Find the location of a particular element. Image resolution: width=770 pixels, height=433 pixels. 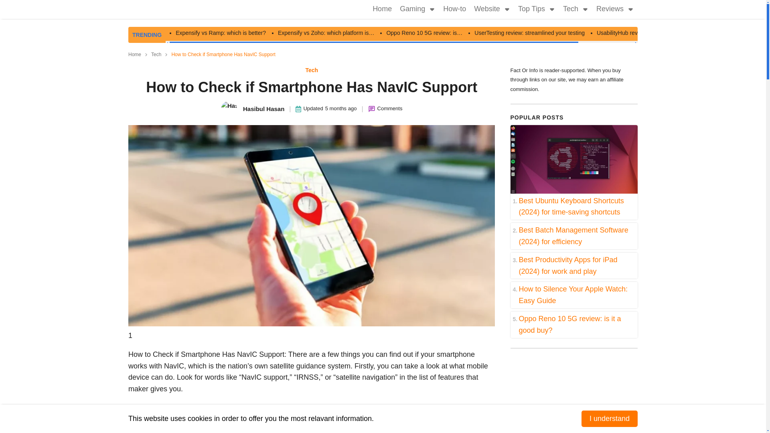

Home is located at coordinates (382, 10).